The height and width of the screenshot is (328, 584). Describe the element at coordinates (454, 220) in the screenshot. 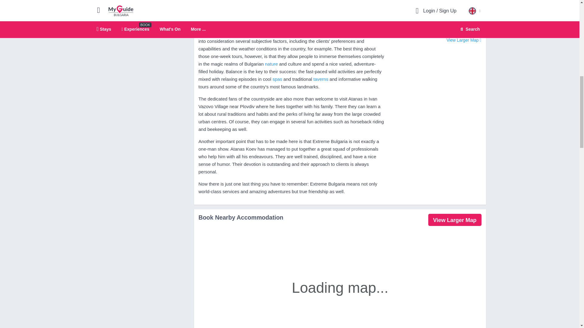

I see `Larger Map for Company: eXtreme Bulgaria Bulgaria` at that location.